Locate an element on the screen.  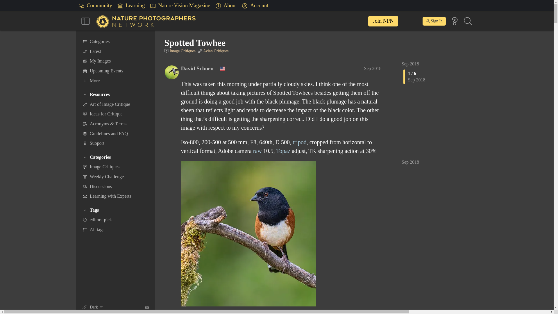
Community is located at coordinates (95, 6).